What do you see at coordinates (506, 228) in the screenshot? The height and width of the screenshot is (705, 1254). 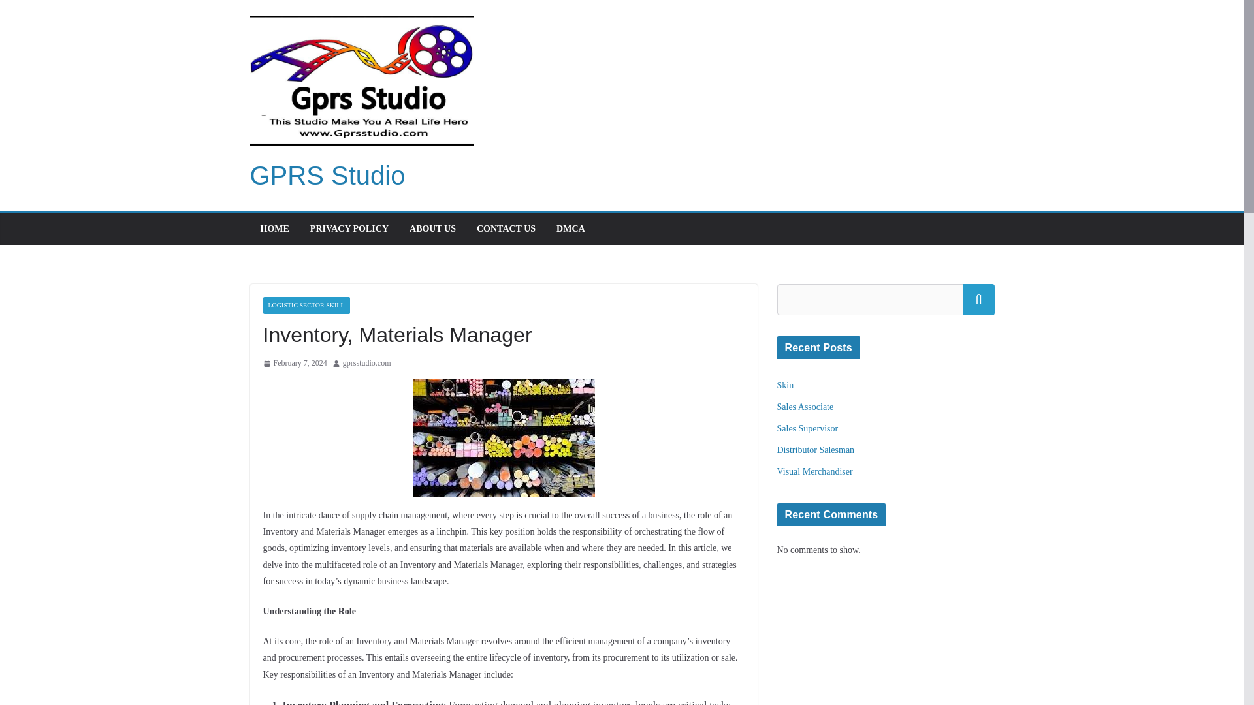 I see `CONTACT US` at bounding box center [506, 228].